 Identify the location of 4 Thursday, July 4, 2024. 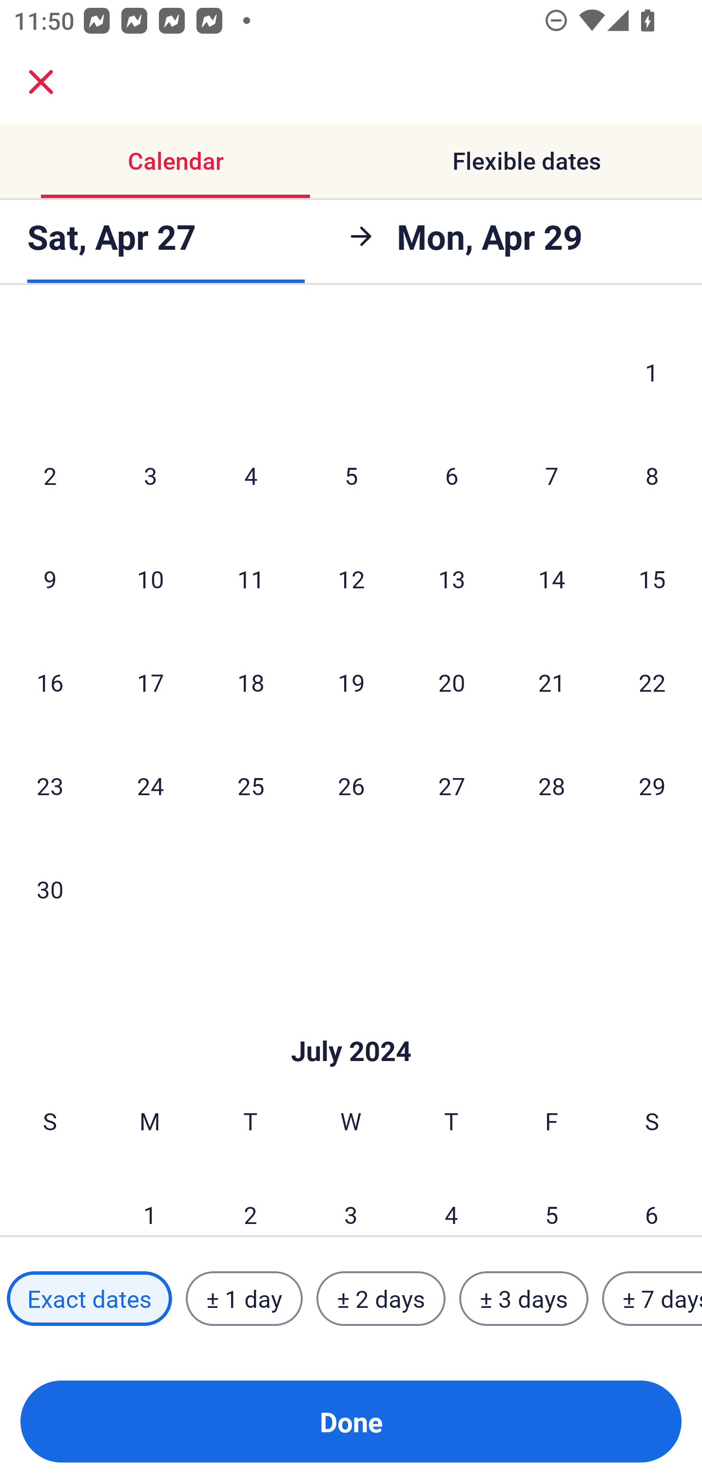
(451, 1200).